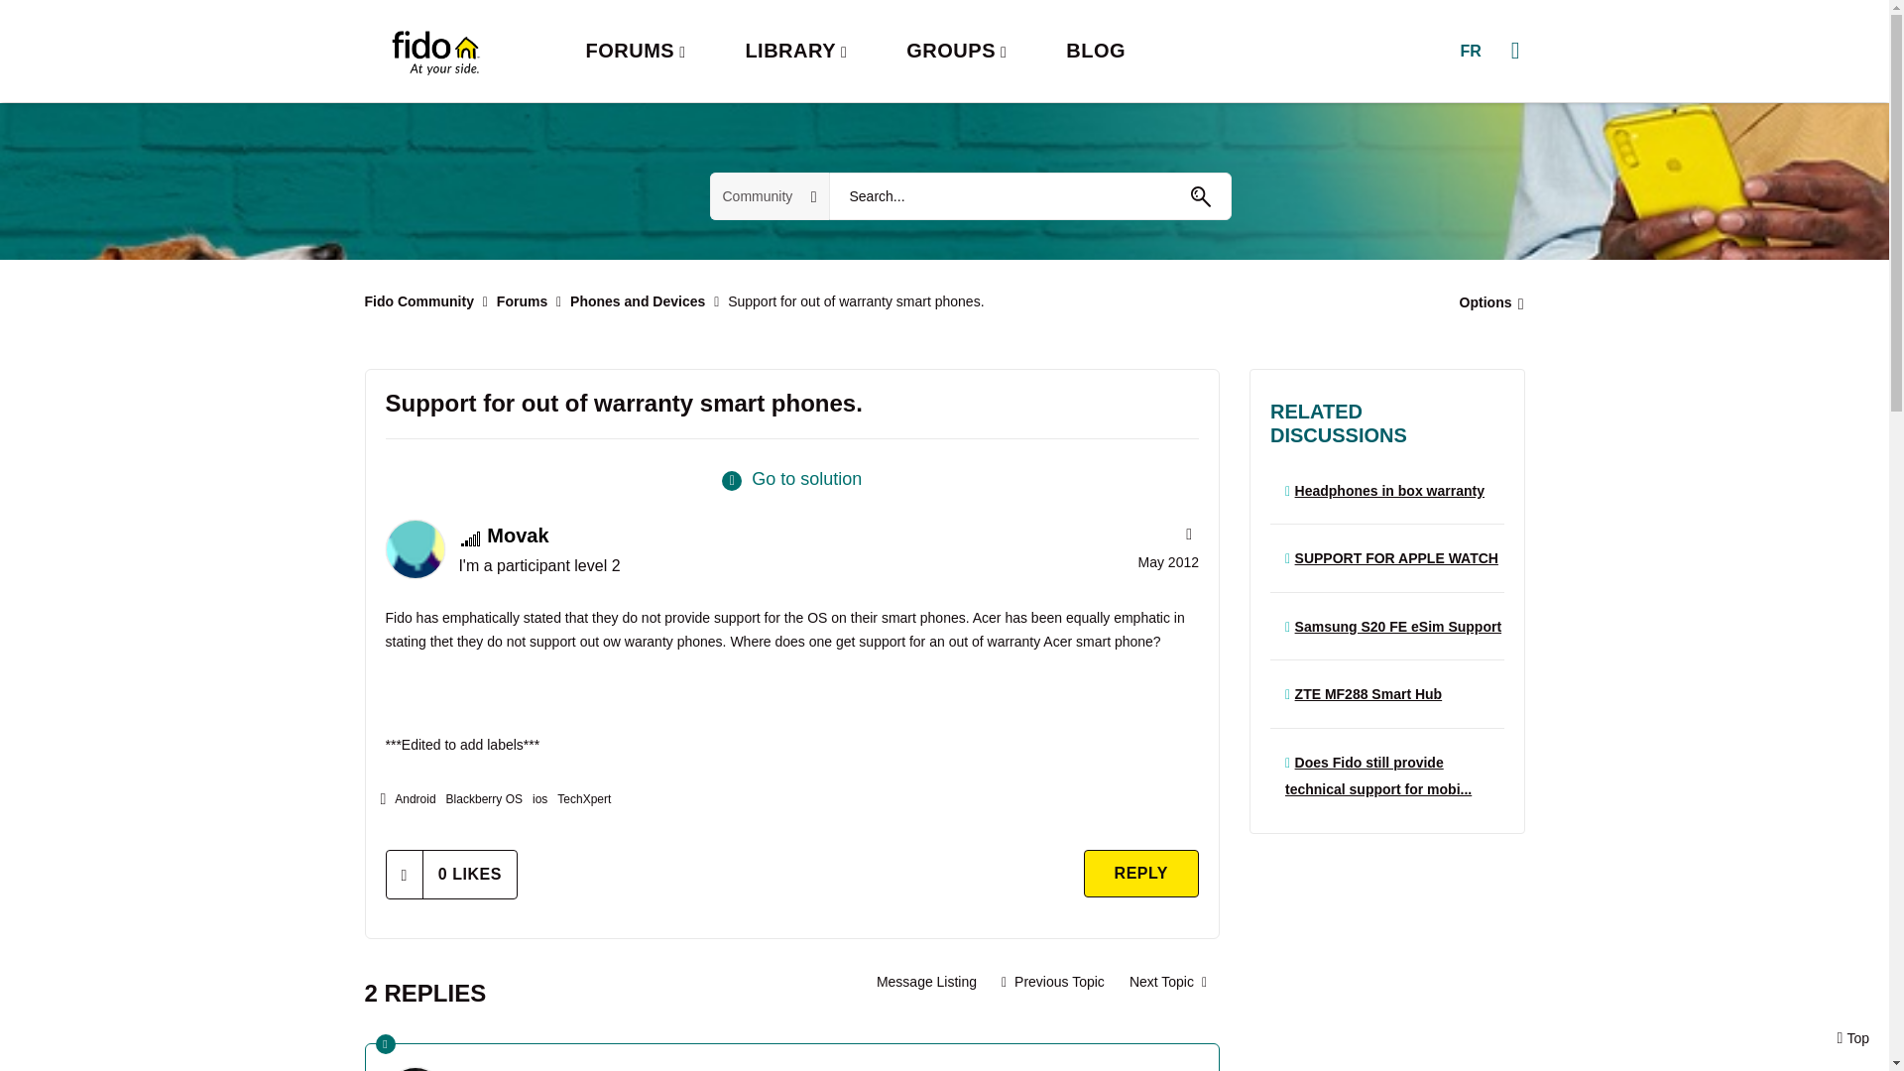 This screenshot has height=1071, width=1904. Describe the element at coordinates (434, 52) in the screenshot. I see `Fido` at that location.